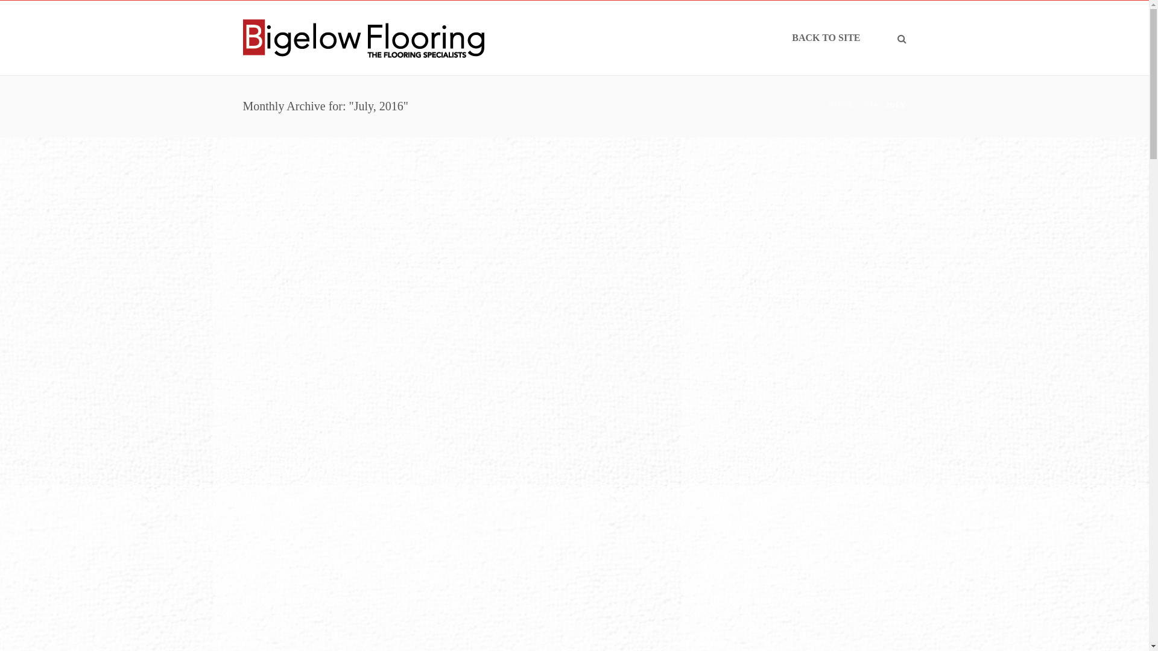  Describe the element at coordinates (363, 37) in the screenshot. I see `Bigelow Flooring - Guelph, Ontario` at that location.